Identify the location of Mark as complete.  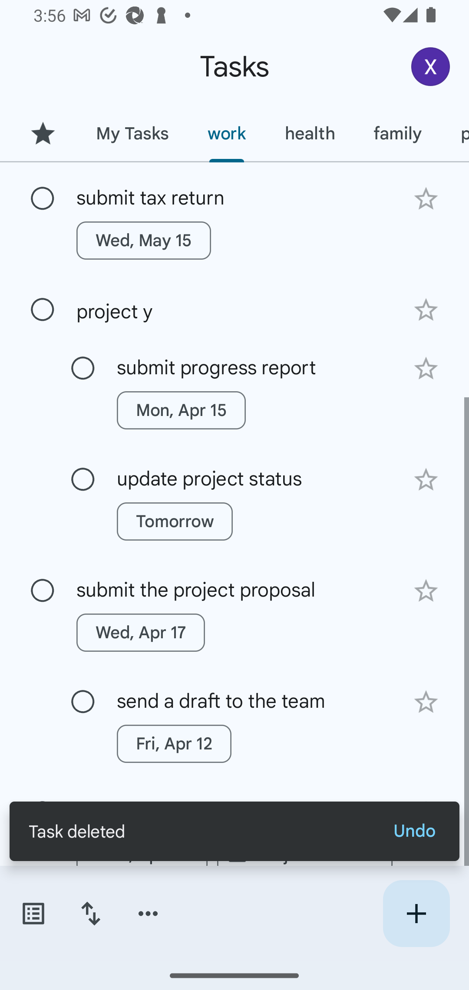
(43, 198).